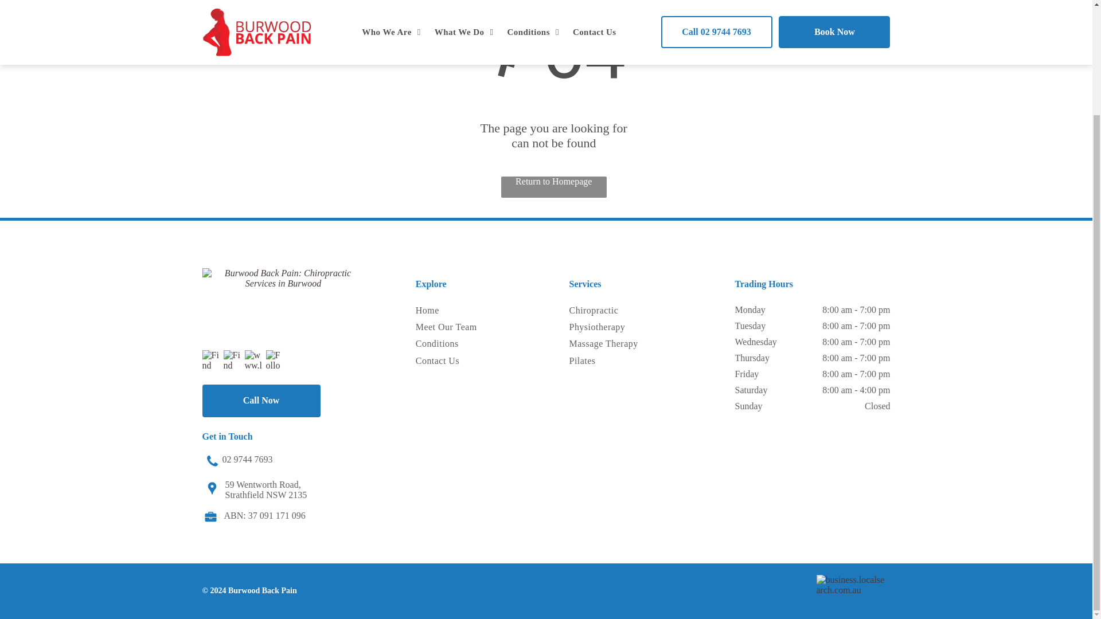 This screenshot has height=619, width=1101. I want to click on Conditions, so click(453, 344).